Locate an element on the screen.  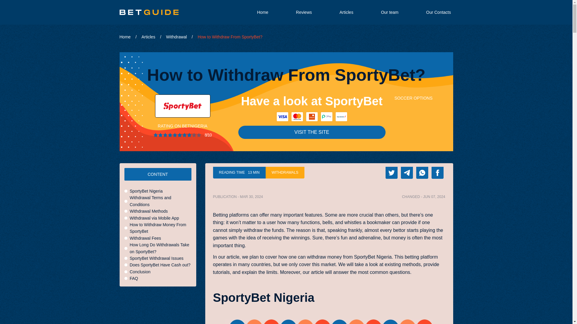
FAQ is located at coordinates (134, 278).